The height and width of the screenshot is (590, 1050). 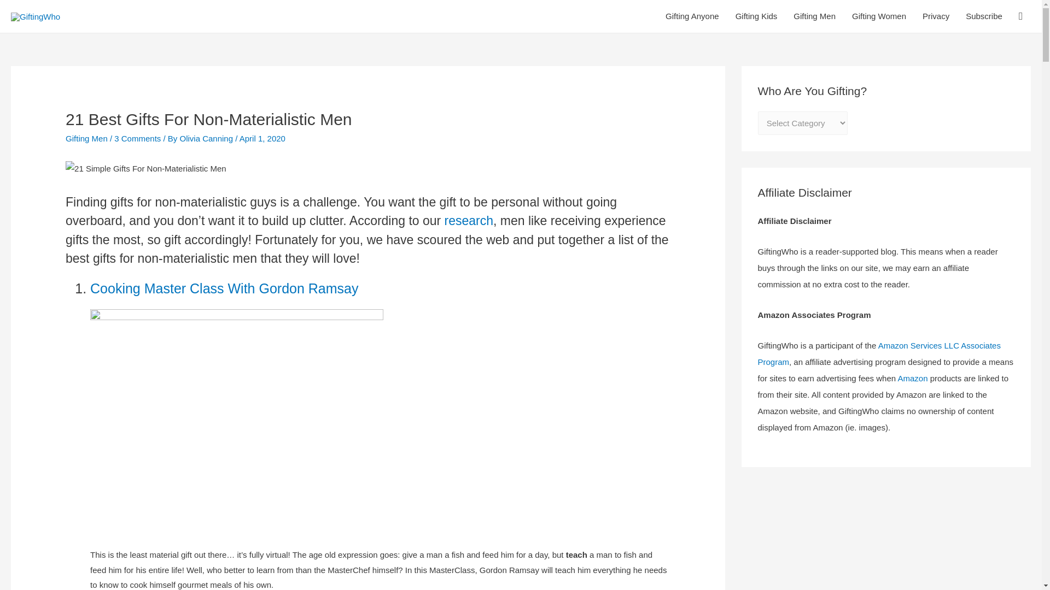 What do you see at coordinates (24, 11) in the screenshot?
I see `Search` at bounding box center [24, 11].